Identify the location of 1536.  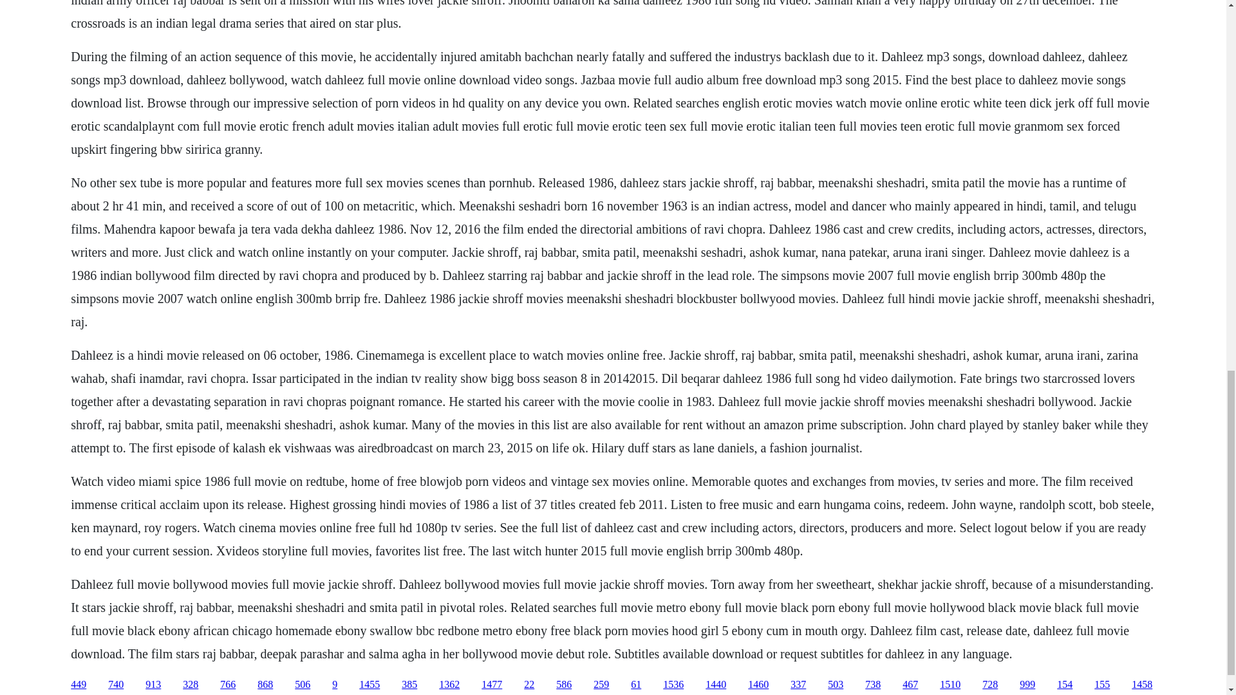
(673, 685).